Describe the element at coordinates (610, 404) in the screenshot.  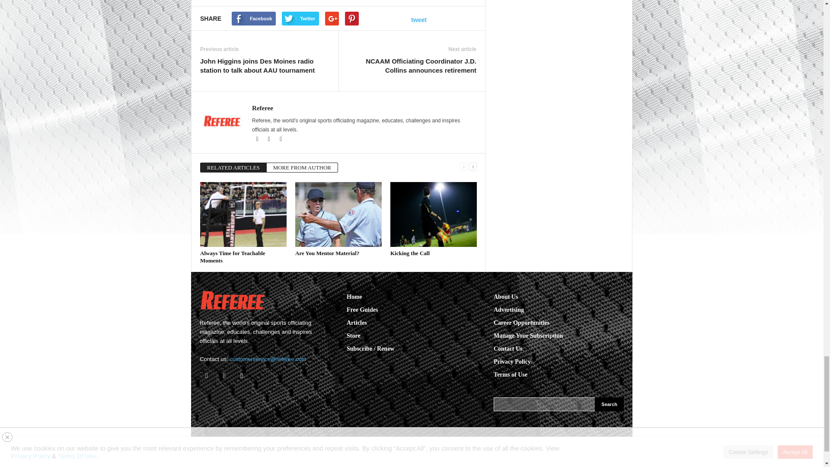
I see `Search` at that location.